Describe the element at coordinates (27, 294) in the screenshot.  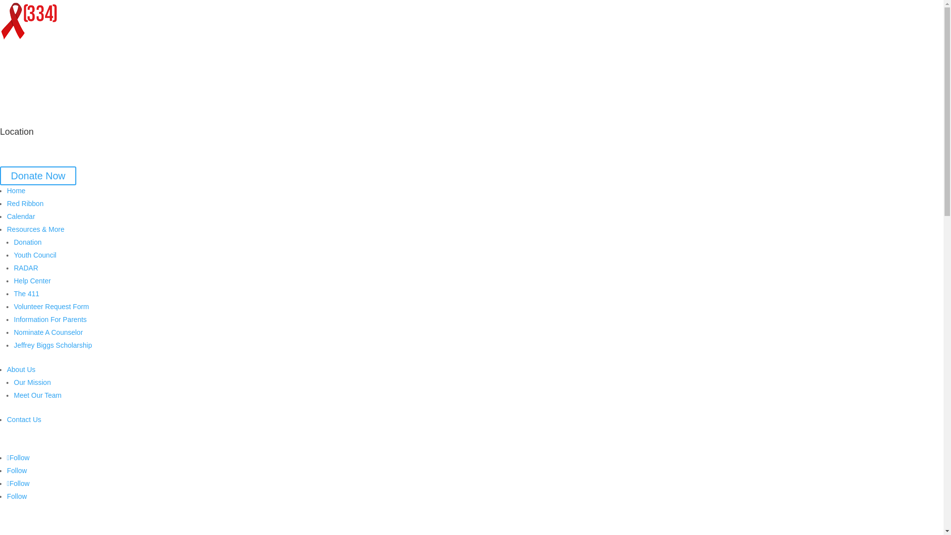
I see `The 411` at that location.